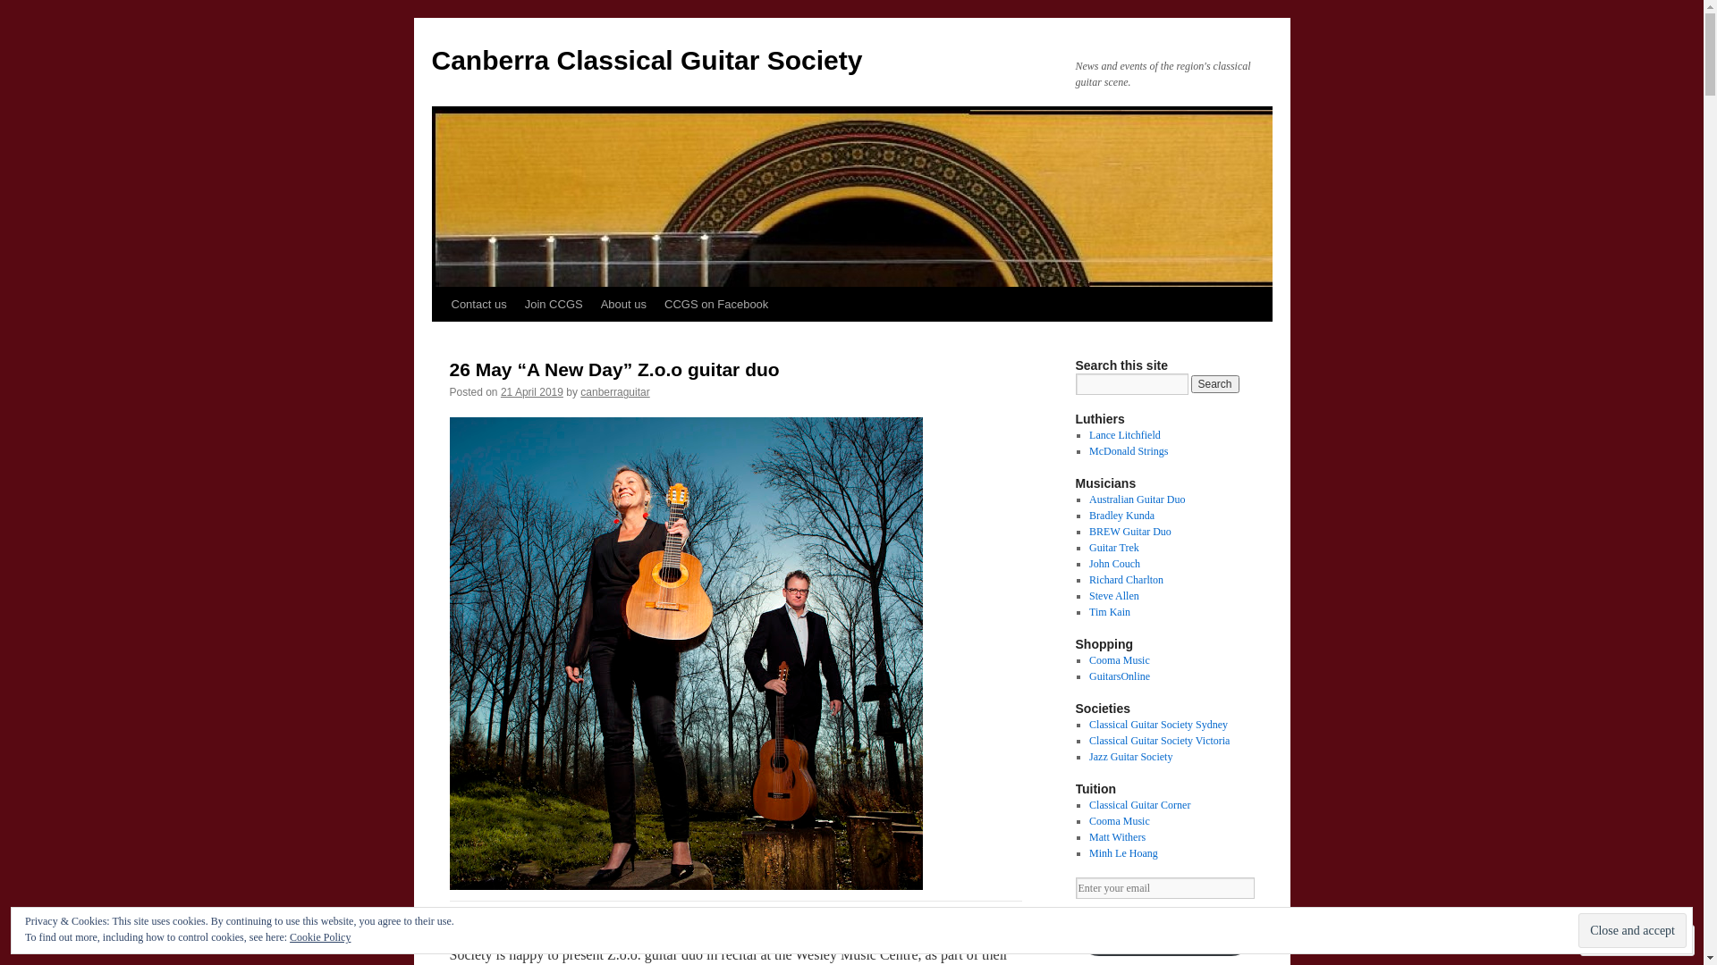 Image resolution: width=1717 pixels, height=965 pixels. What do you see at coordinates (716, 305) in the screenshot?
I see `CCGS on Facebook` at bounding box center [716, 305].